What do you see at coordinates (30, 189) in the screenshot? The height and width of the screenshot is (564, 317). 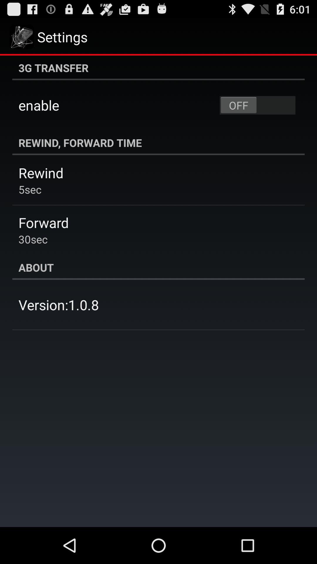 I see `select icon below the rewind icon` at bounding box center [30, 189].